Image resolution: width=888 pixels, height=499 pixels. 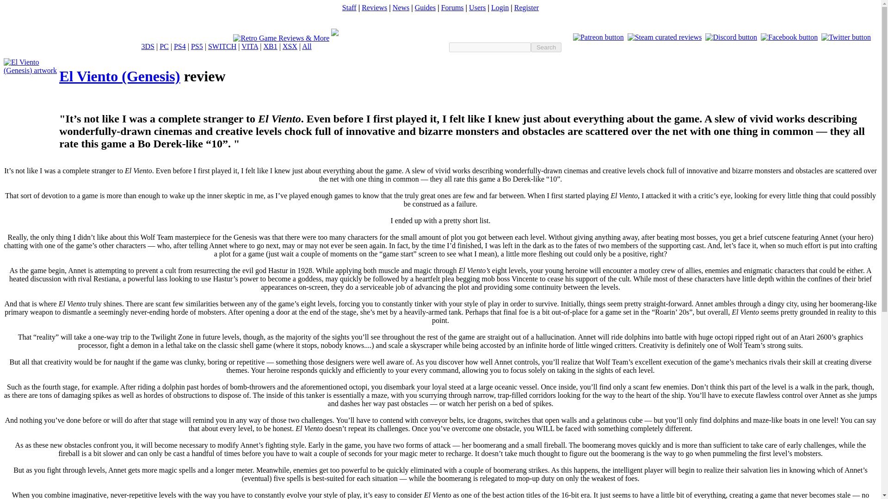 I want to click on Reviews, so click(x=374, y=7).